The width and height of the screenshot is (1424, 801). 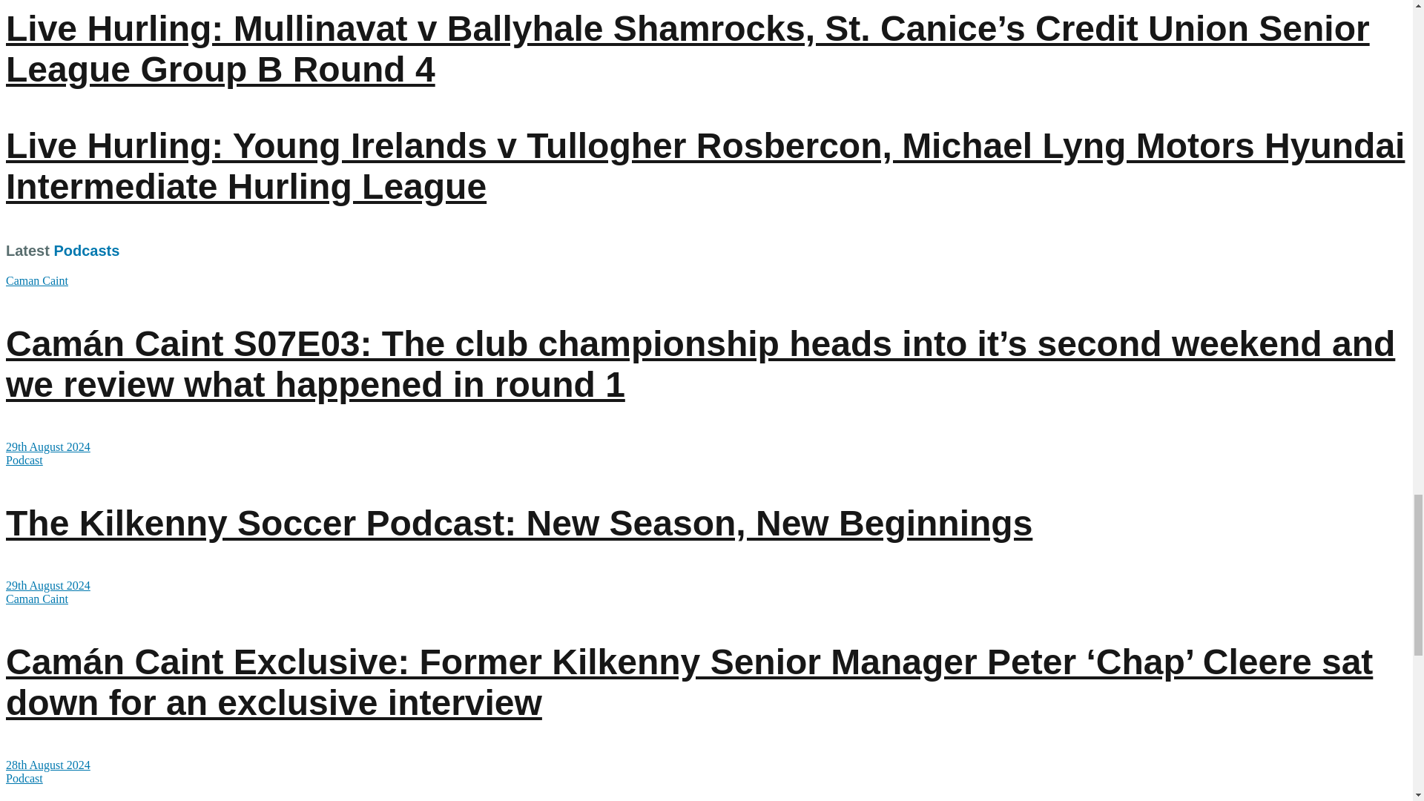 What do you see at coordinates (519, 524) in the screenshot?
I see `The Kilkenny Soccer Podcast: New Season, New Beginnings` at bounding box center [519, 524].